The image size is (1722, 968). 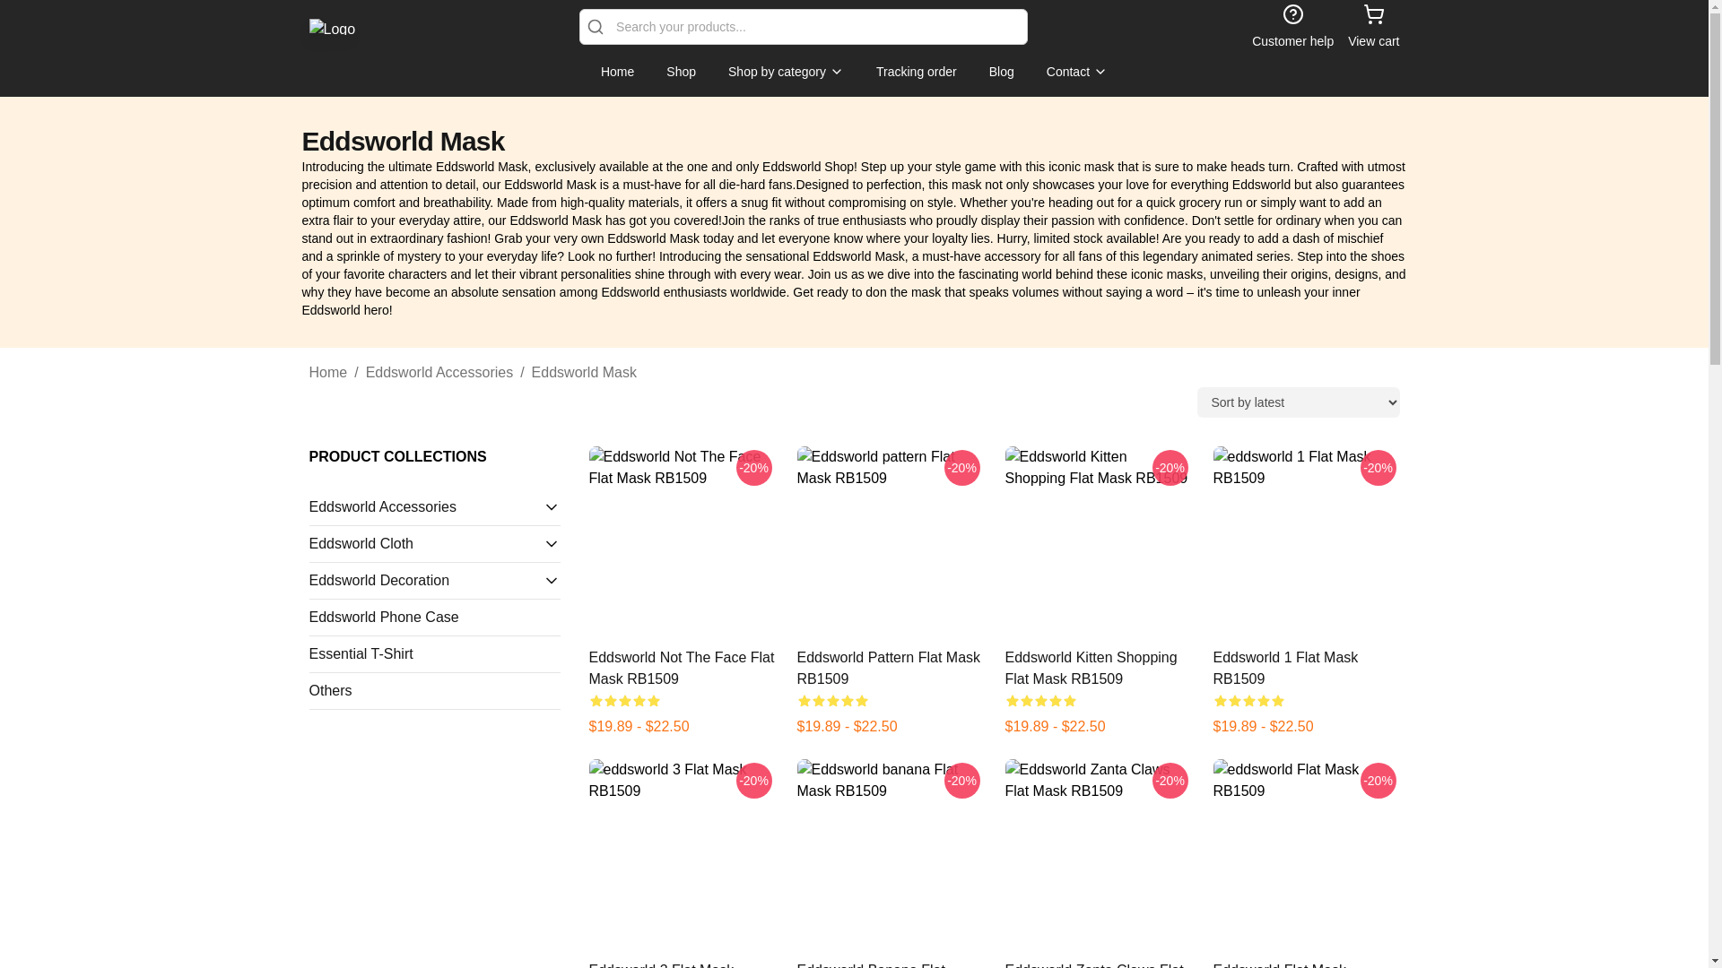 I want to click on Contact, so click(x=1076, y=72).